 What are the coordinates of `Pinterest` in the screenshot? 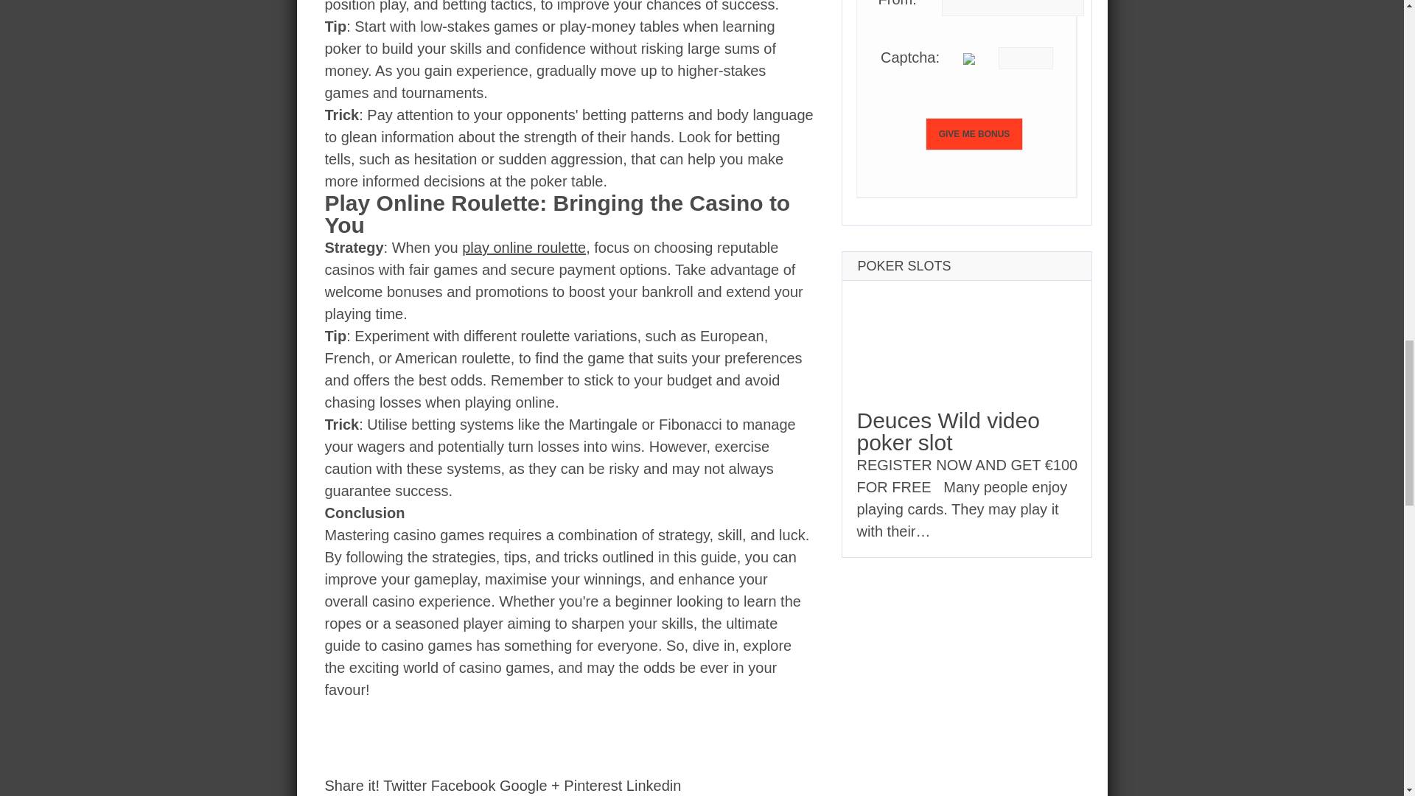 It's located at (593, 786).